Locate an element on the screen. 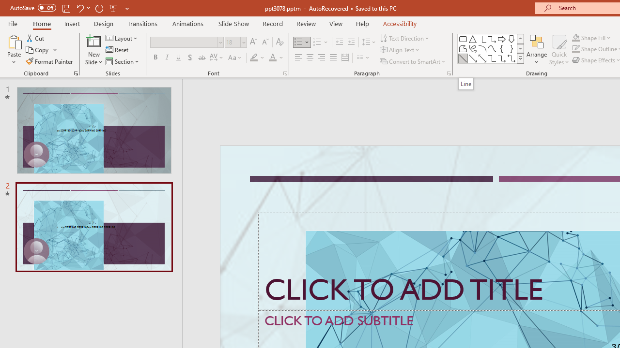 This screenshot has width=620, height=348. Connector: Elbow Double-Arrow is located at coordinates (511, 58).